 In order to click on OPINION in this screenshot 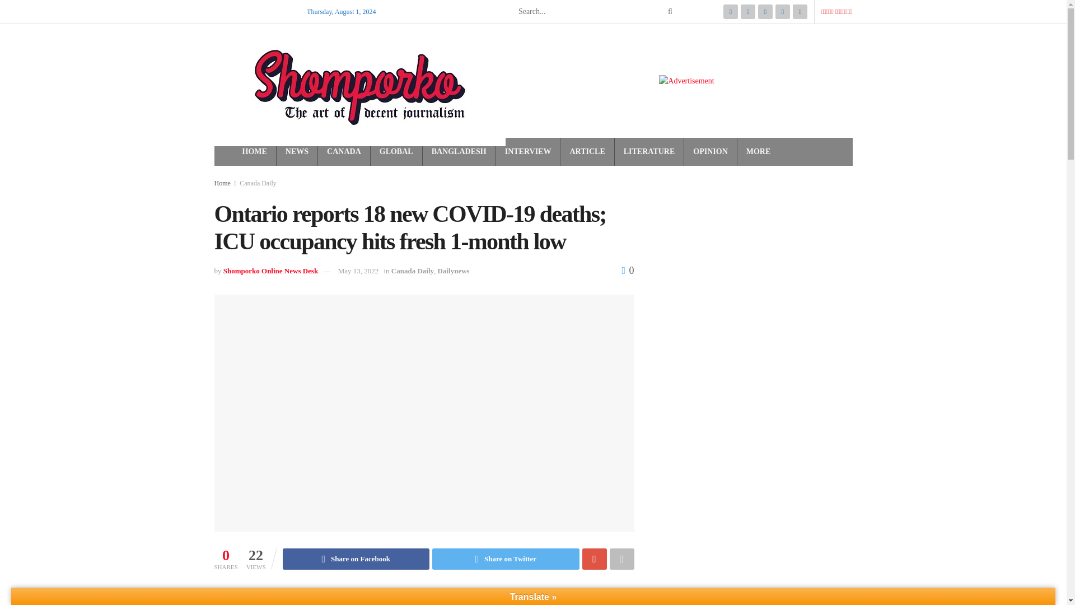, I will do `click(710, 152)`.